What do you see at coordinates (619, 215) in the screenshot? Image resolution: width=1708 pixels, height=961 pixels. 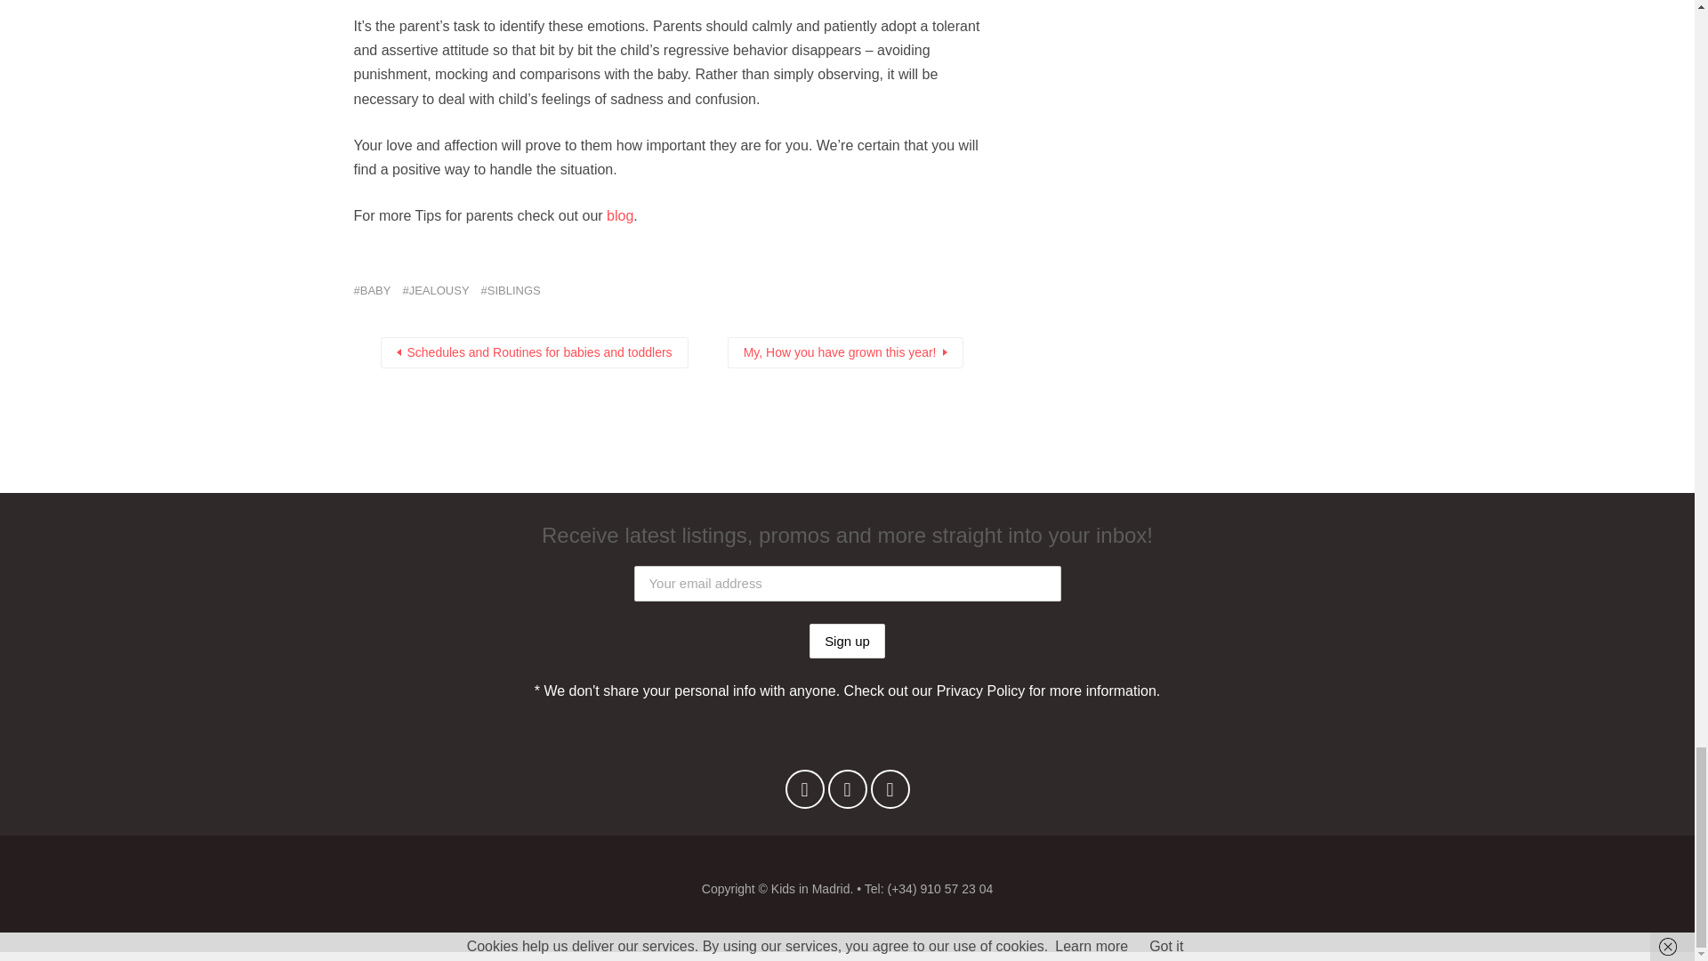 I see `blog` at bounding box center [619, 215].